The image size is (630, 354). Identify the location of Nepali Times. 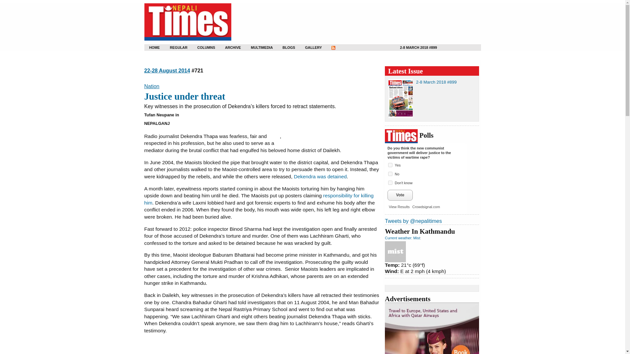
(188, 22).